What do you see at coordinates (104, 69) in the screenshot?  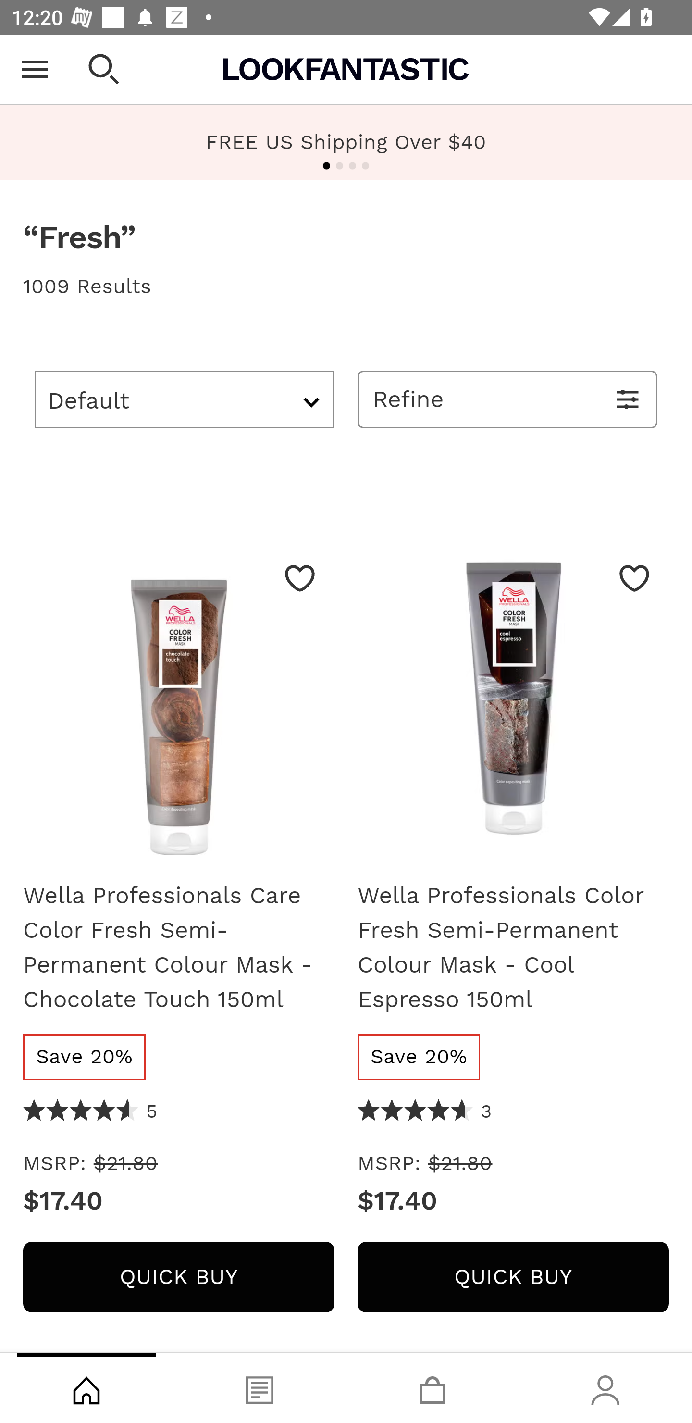 I see `Open search` at bounding box center [104, 69].